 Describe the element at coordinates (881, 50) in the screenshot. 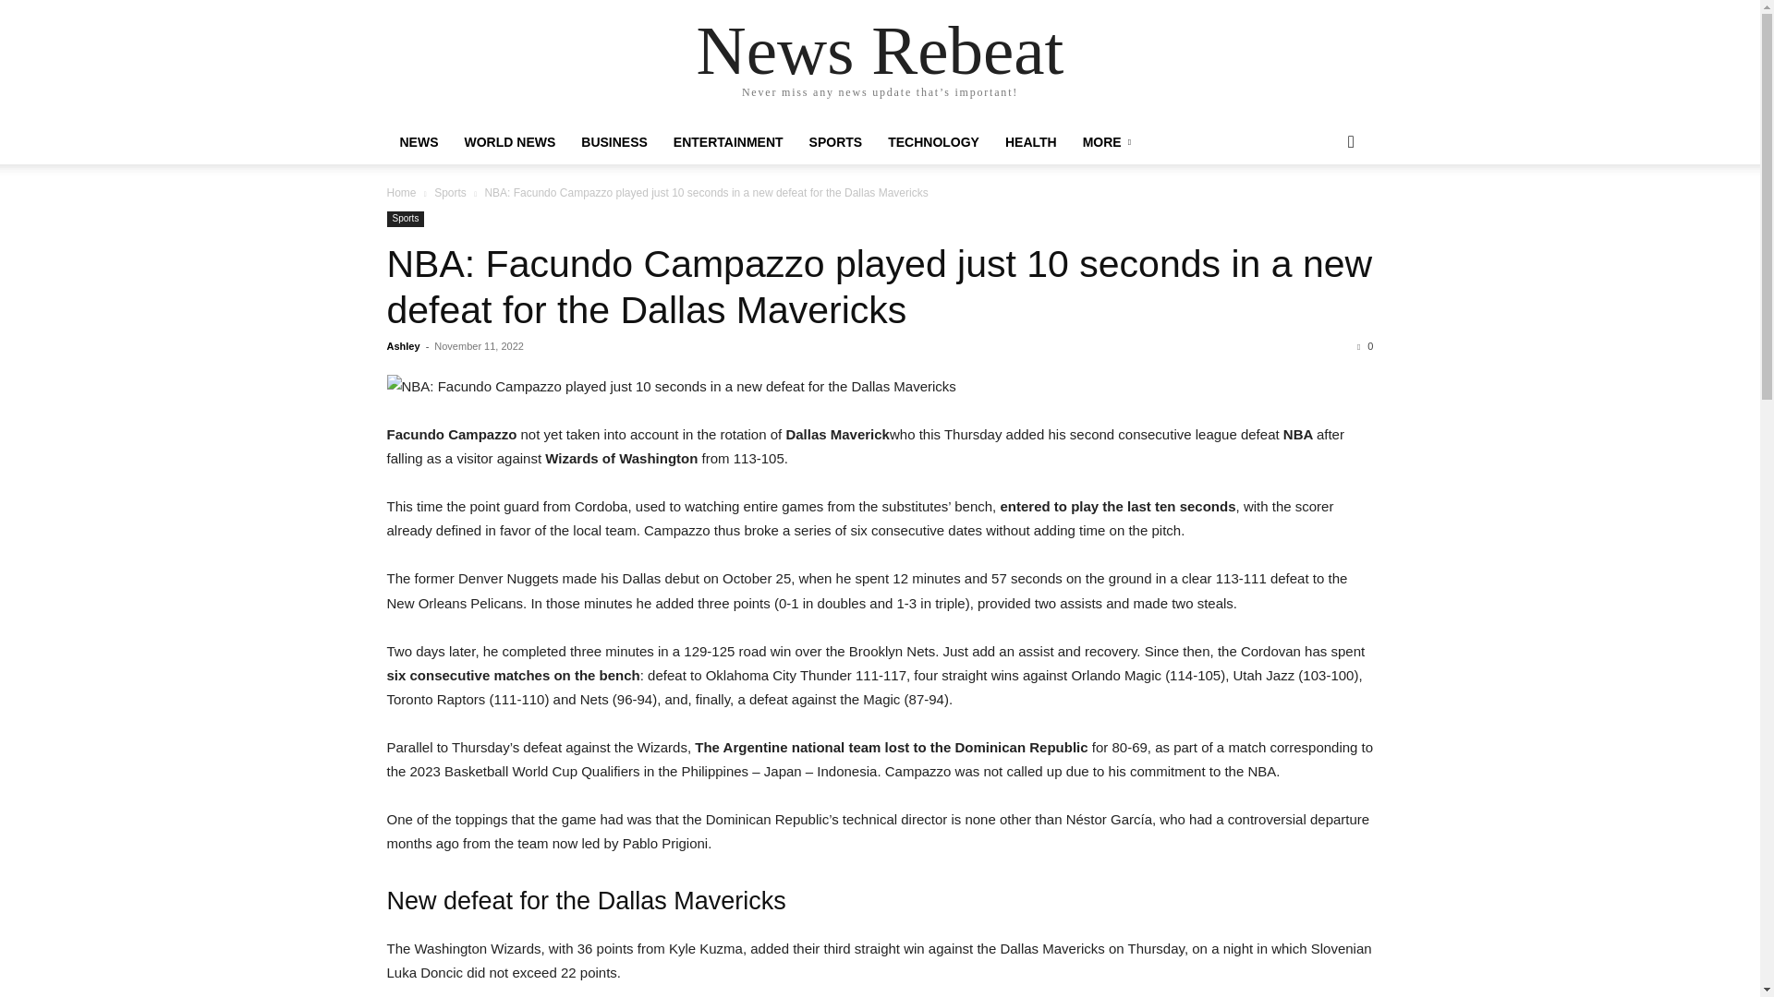

I see `News Rebeat` at that location.